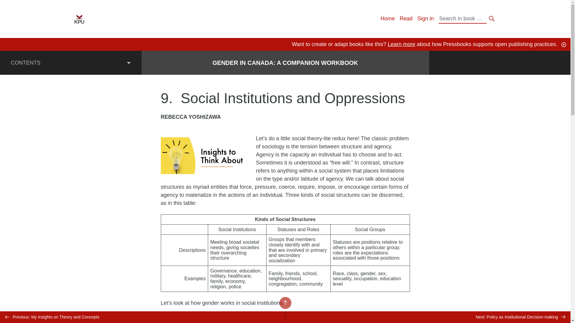 This screenshot has width=575, height=323. What do you see at coordinates (143, 317) in the screenshot?
I see `Previous: My Insights on Theory and Concepts` at bounding box center [143, 317].